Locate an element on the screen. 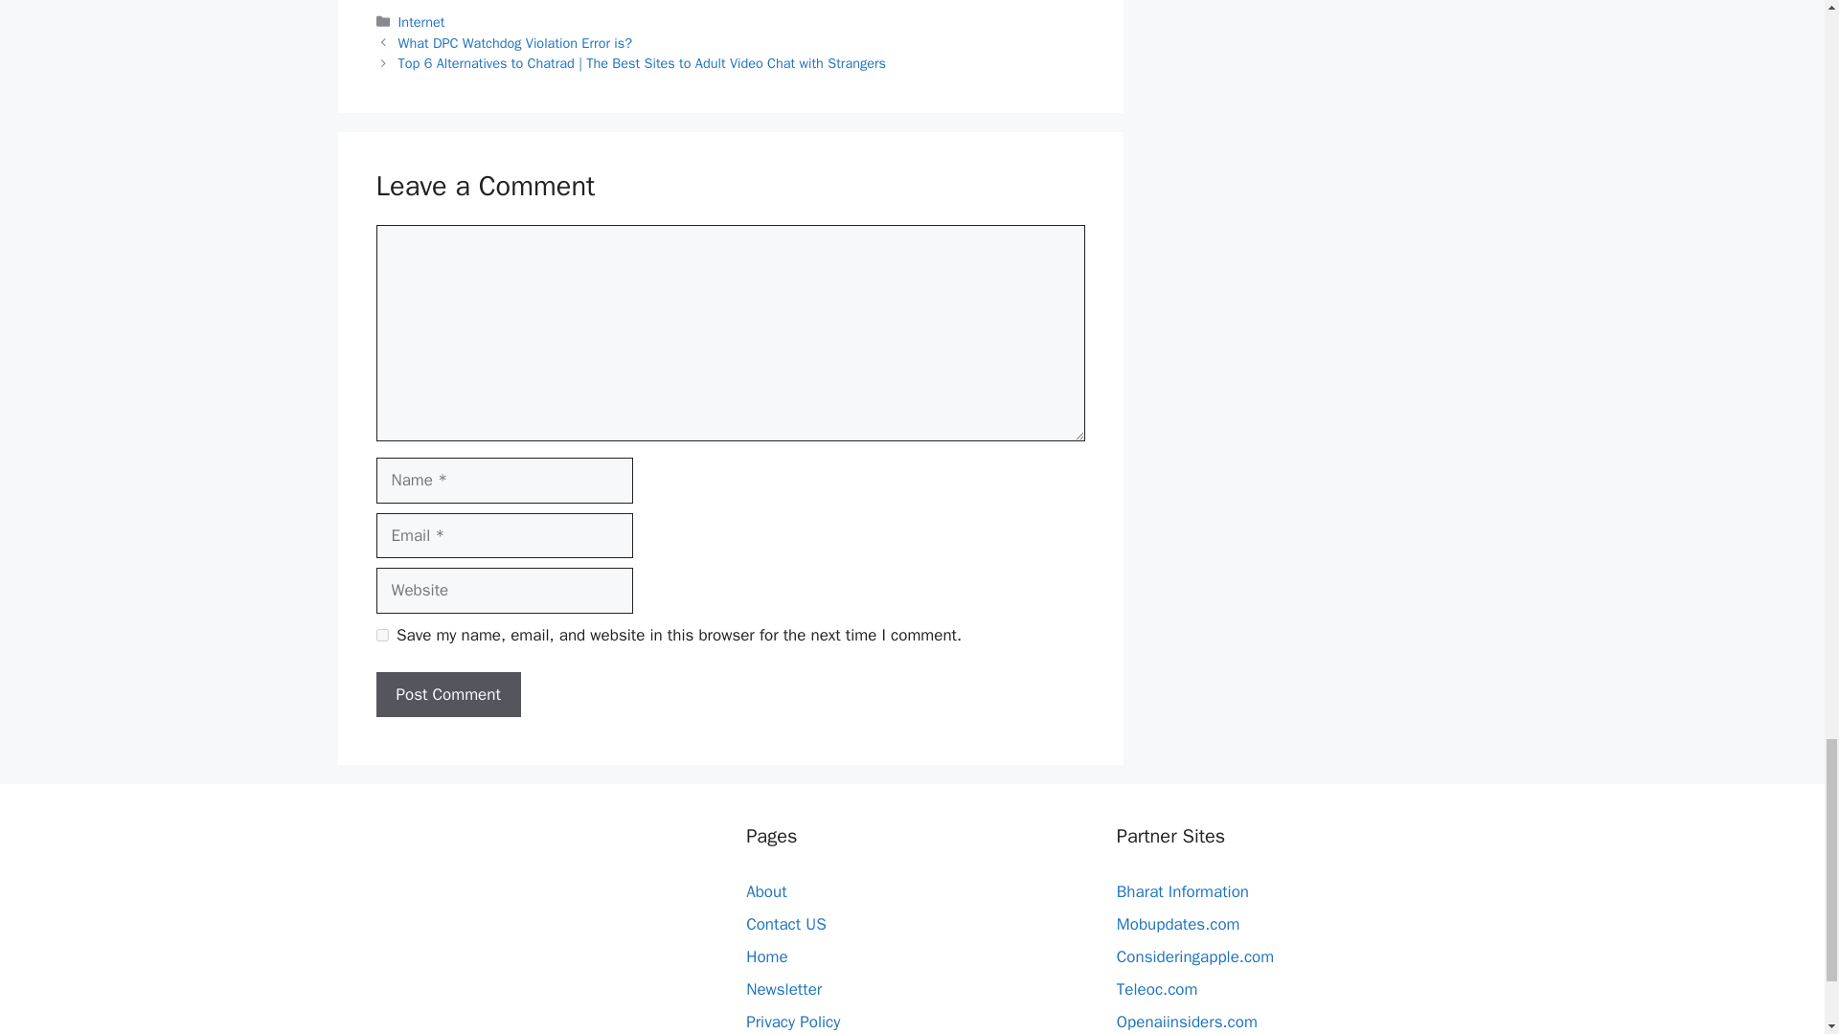  Internet is located at coordinates (421, 22).